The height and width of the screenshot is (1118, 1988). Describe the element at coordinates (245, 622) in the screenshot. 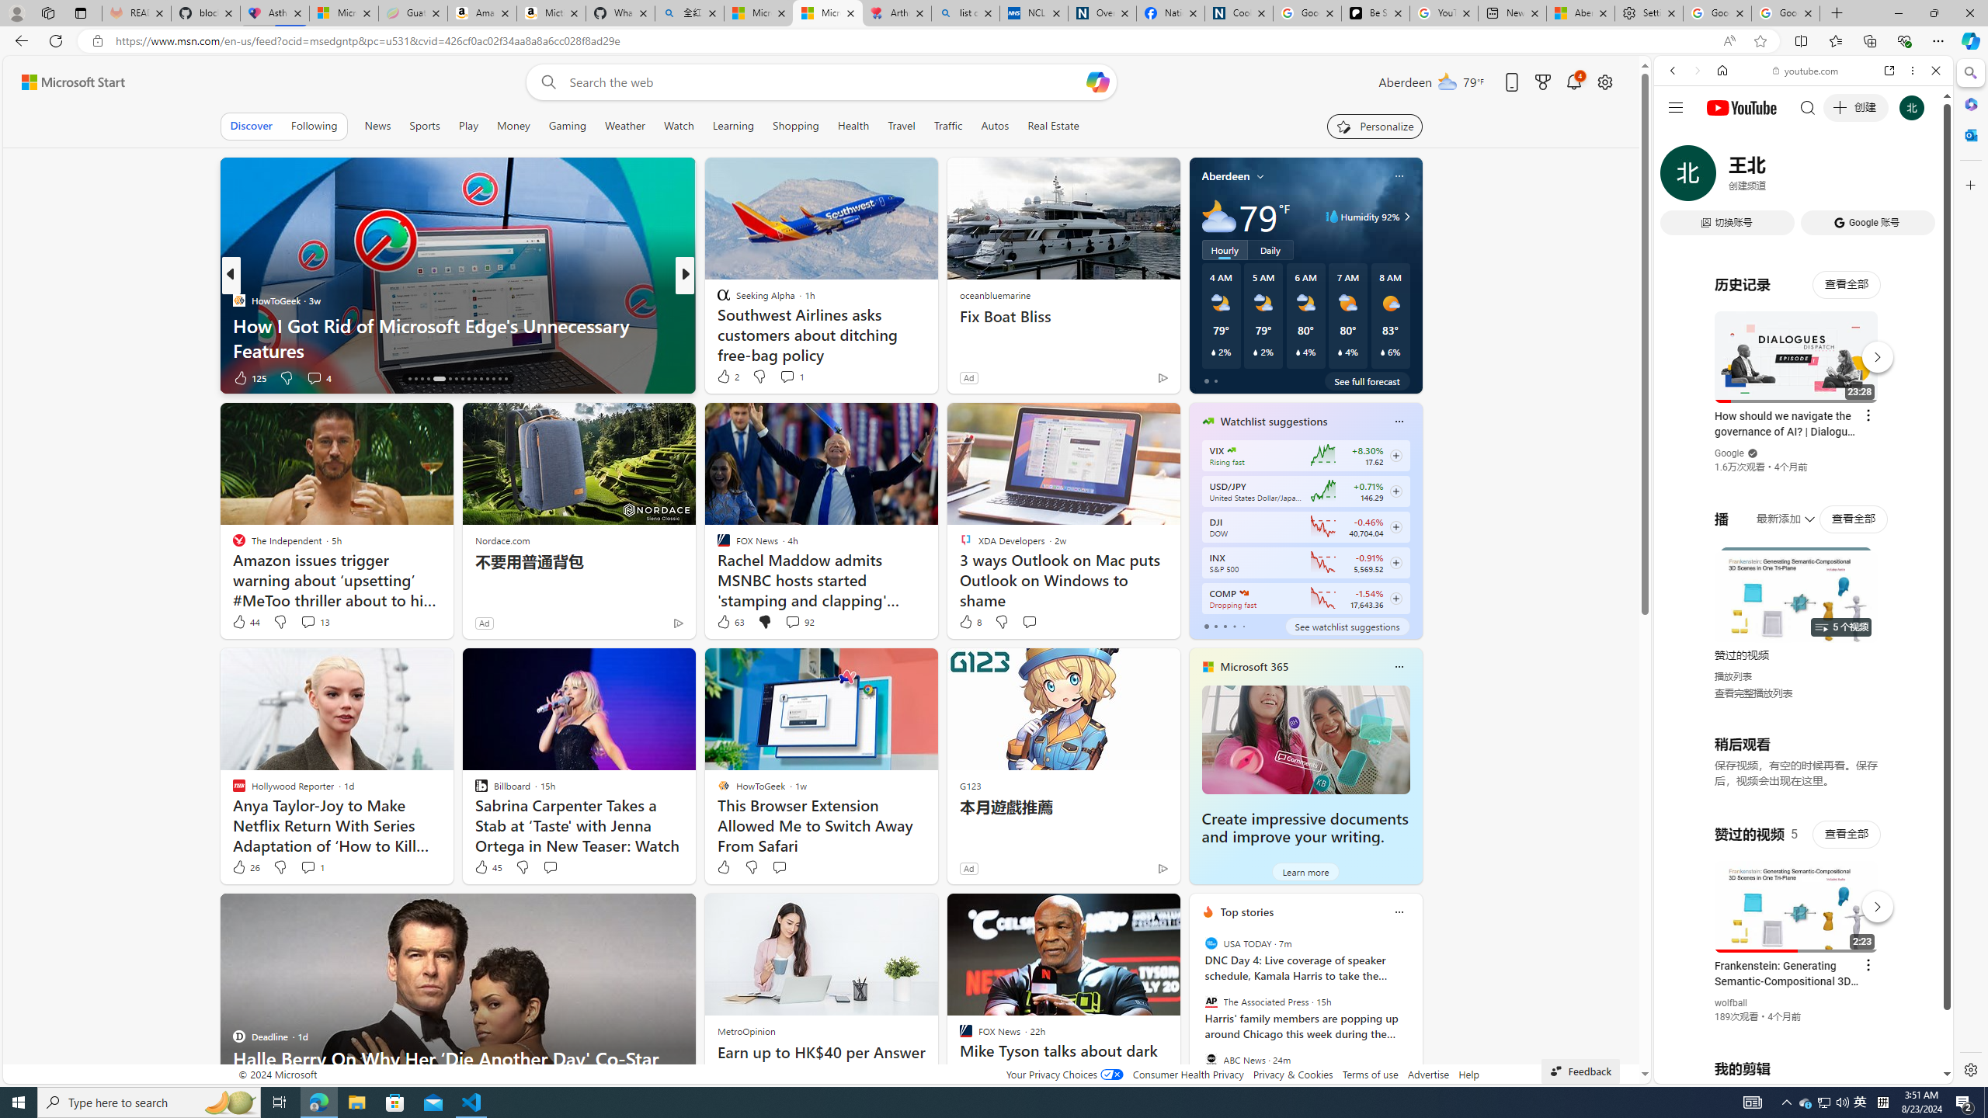

I see `44 Like` at that location.